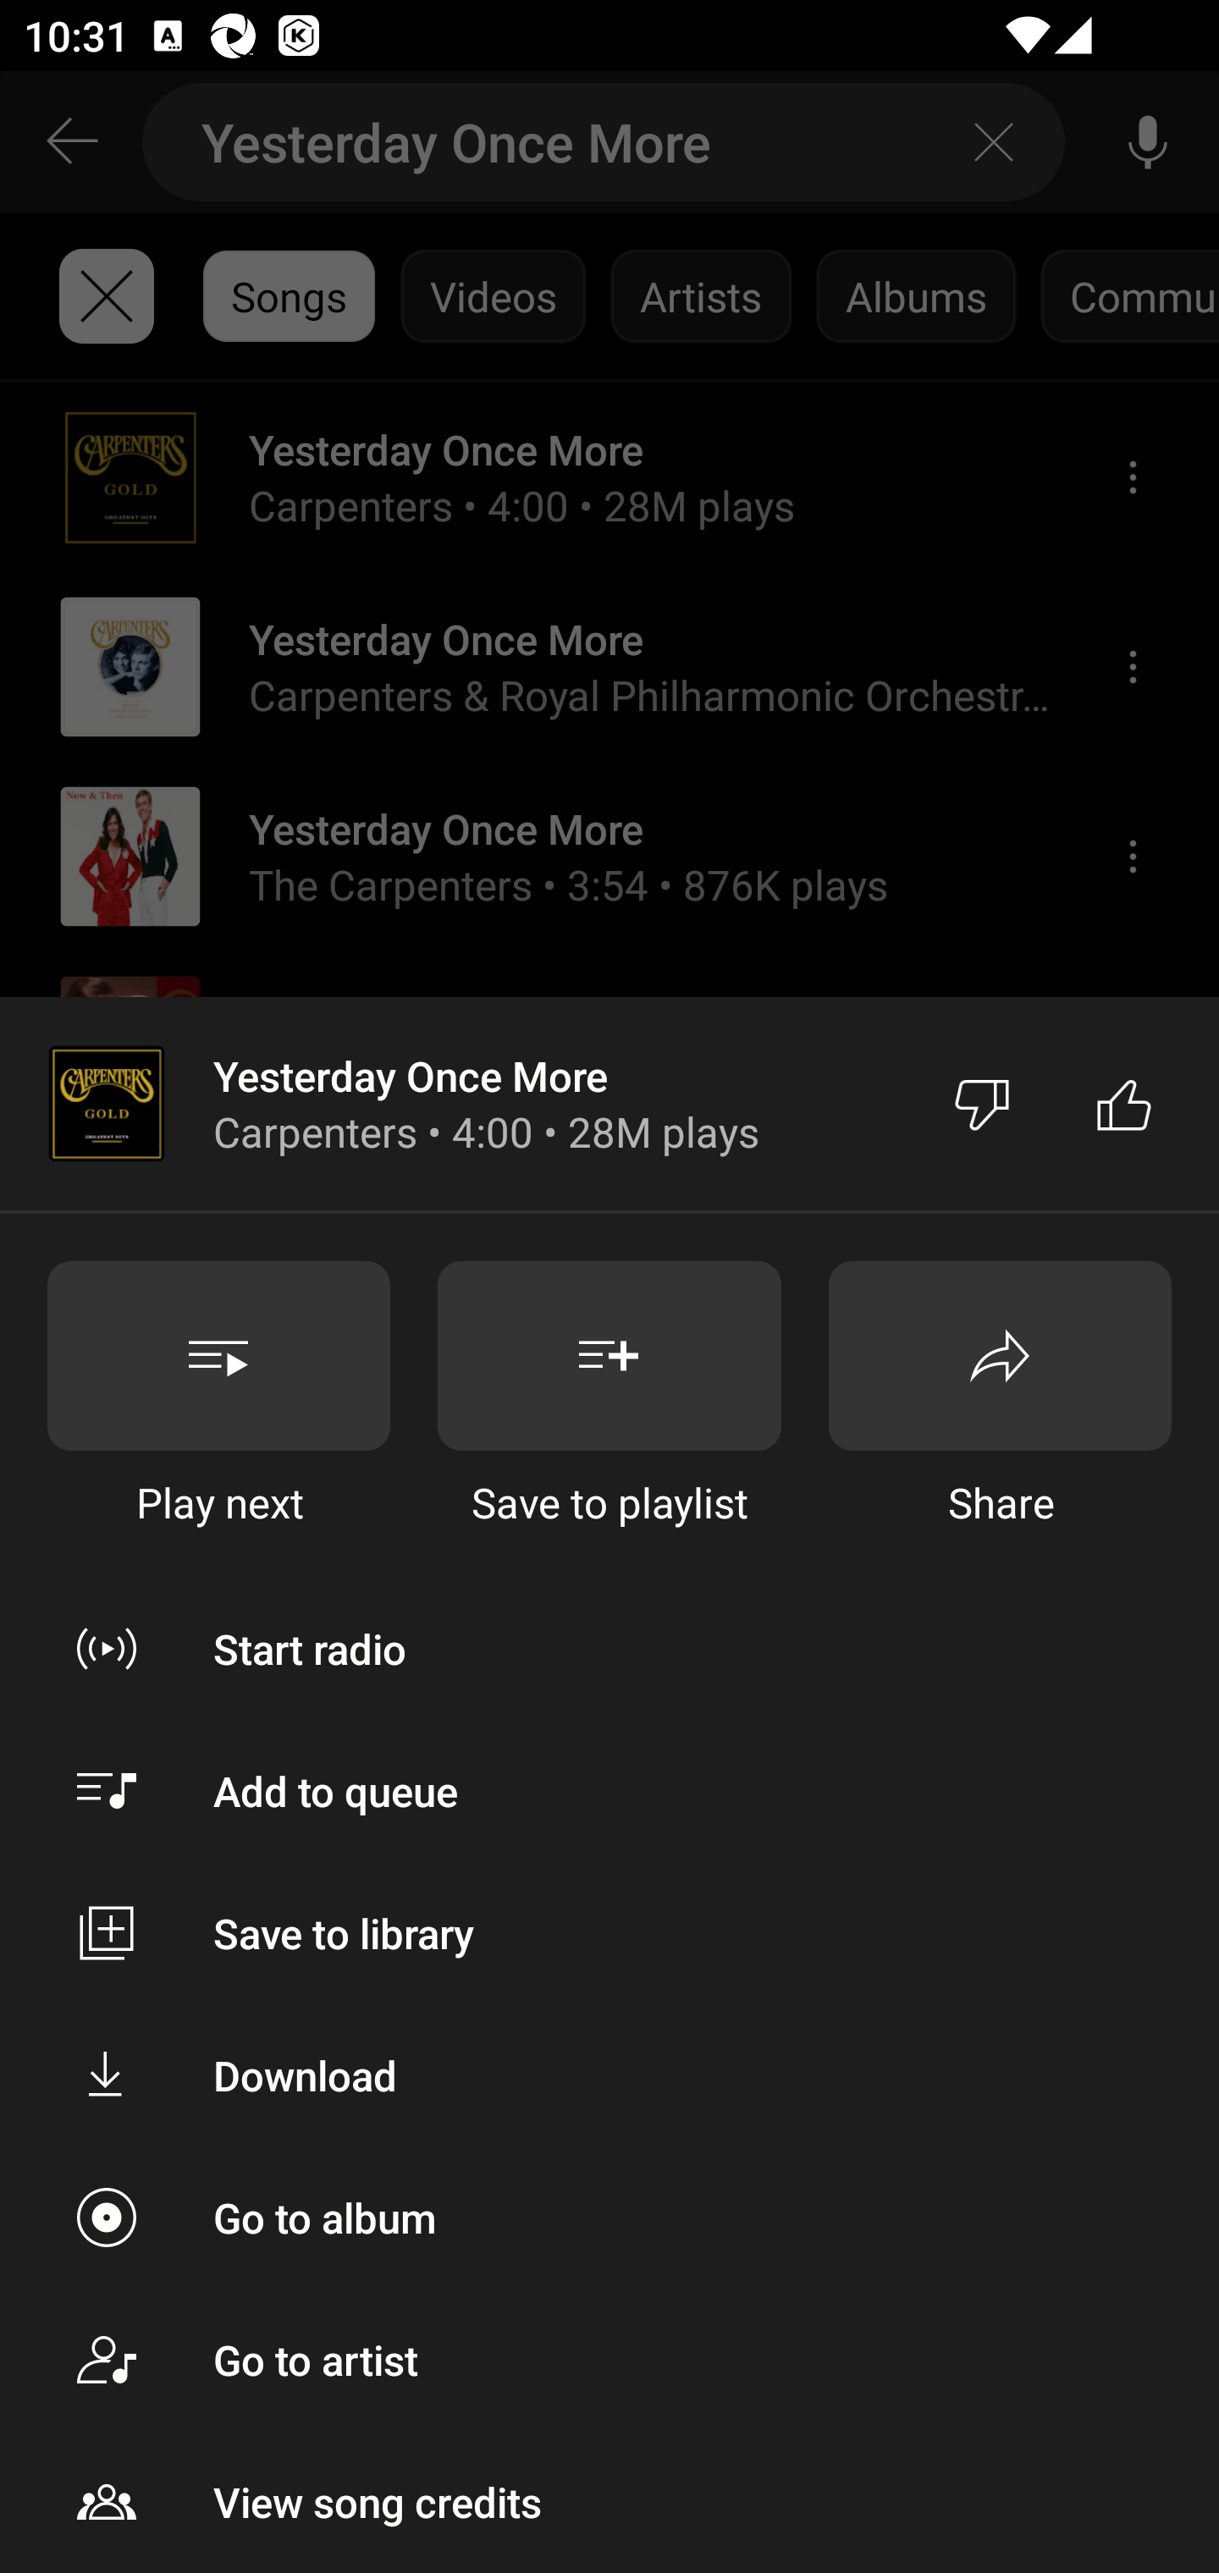  Describe the element at coordinates (609, 1790) in the screenshot. I see `Add to queue` at that location.